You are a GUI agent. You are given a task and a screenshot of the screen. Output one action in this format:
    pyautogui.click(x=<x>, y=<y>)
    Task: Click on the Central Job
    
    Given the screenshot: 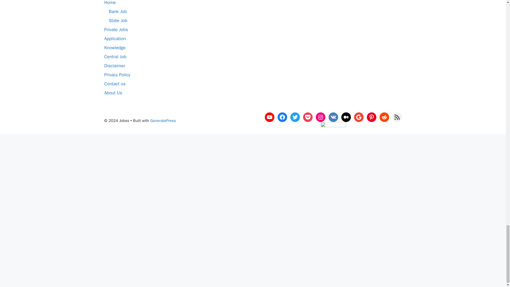 What is the action you would take?
    pyautogui.click(x=115, y=57)
    